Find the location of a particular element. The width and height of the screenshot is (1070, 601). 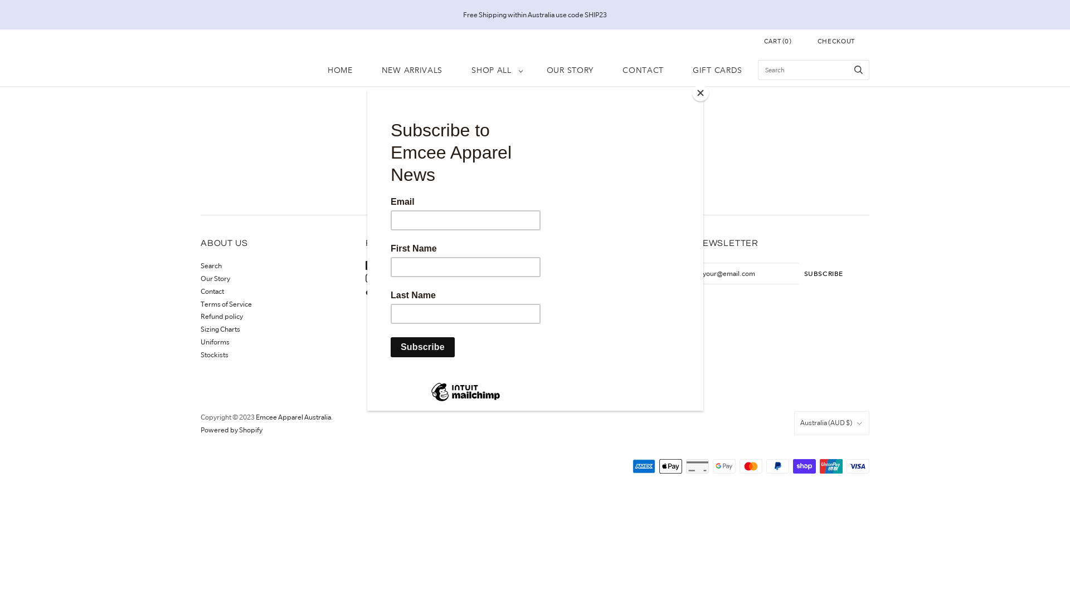

all of our products is located at coordinates (645, 173).